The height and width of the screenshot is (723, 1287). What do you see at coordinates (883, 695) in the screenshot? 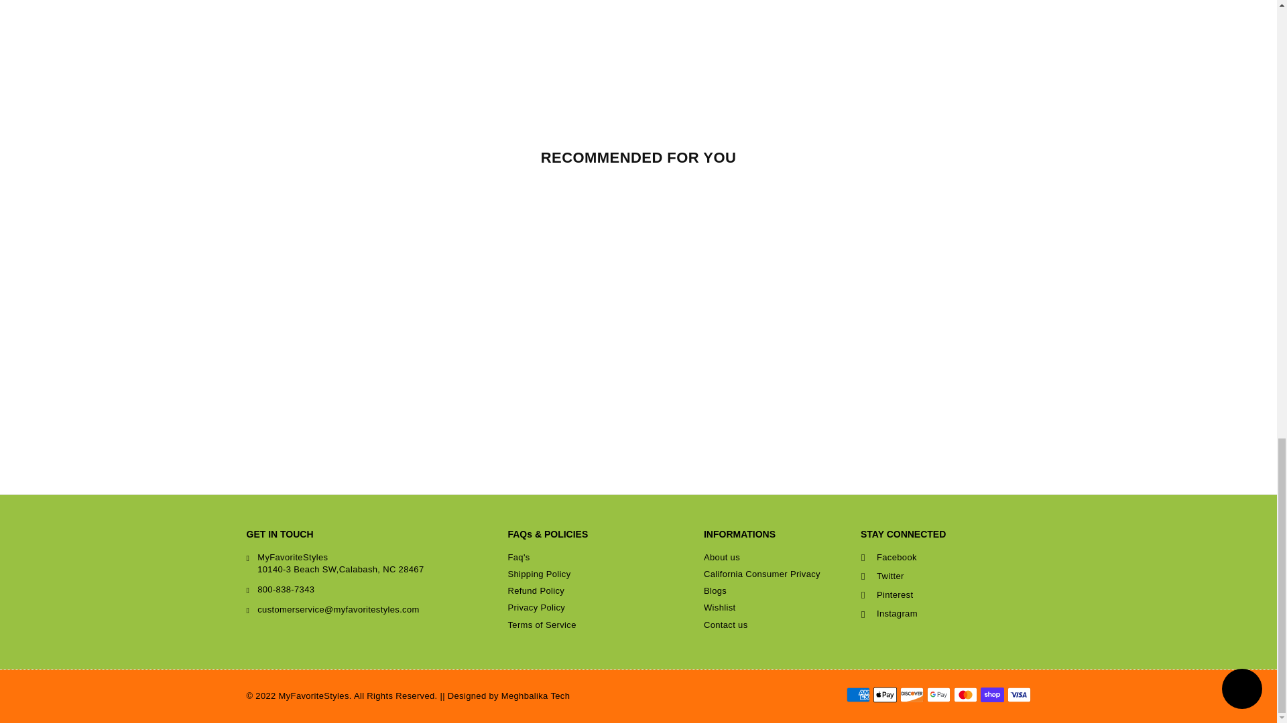
I see `Apple Pay` at bounding box center [883, 695].